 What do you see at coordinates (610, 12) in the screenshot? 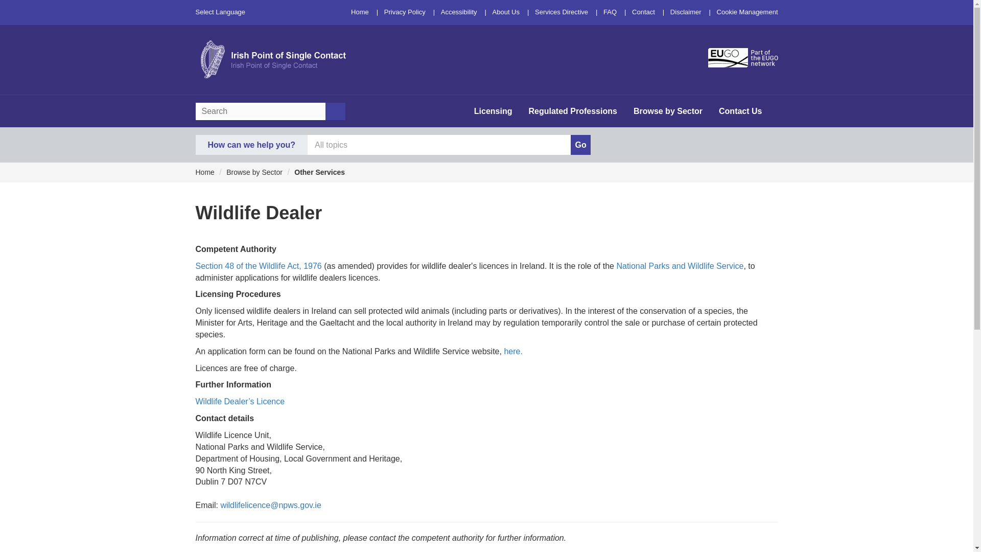
I see `FAQ` at bounding box center [610, 12].